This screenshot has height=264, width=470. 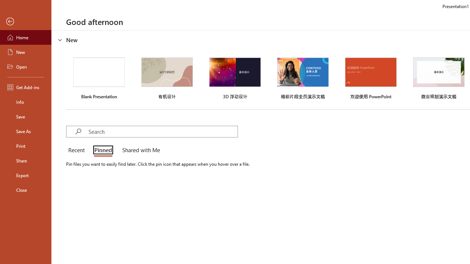 I want to click on Search, so click(x=163, y=131).